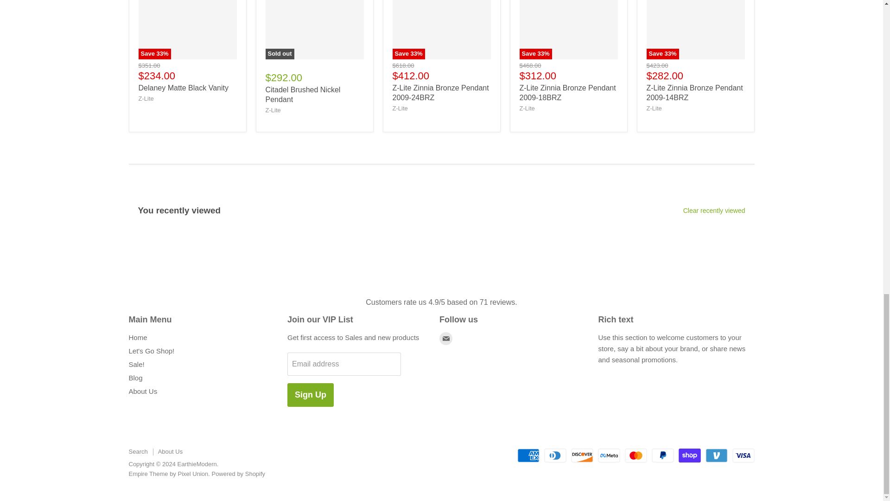 This screenshot has width=890, height=501. What do you see at coordinates (609, 455) in the screenshot?
I see `Meta Pay` at bounding box center [609, 455].